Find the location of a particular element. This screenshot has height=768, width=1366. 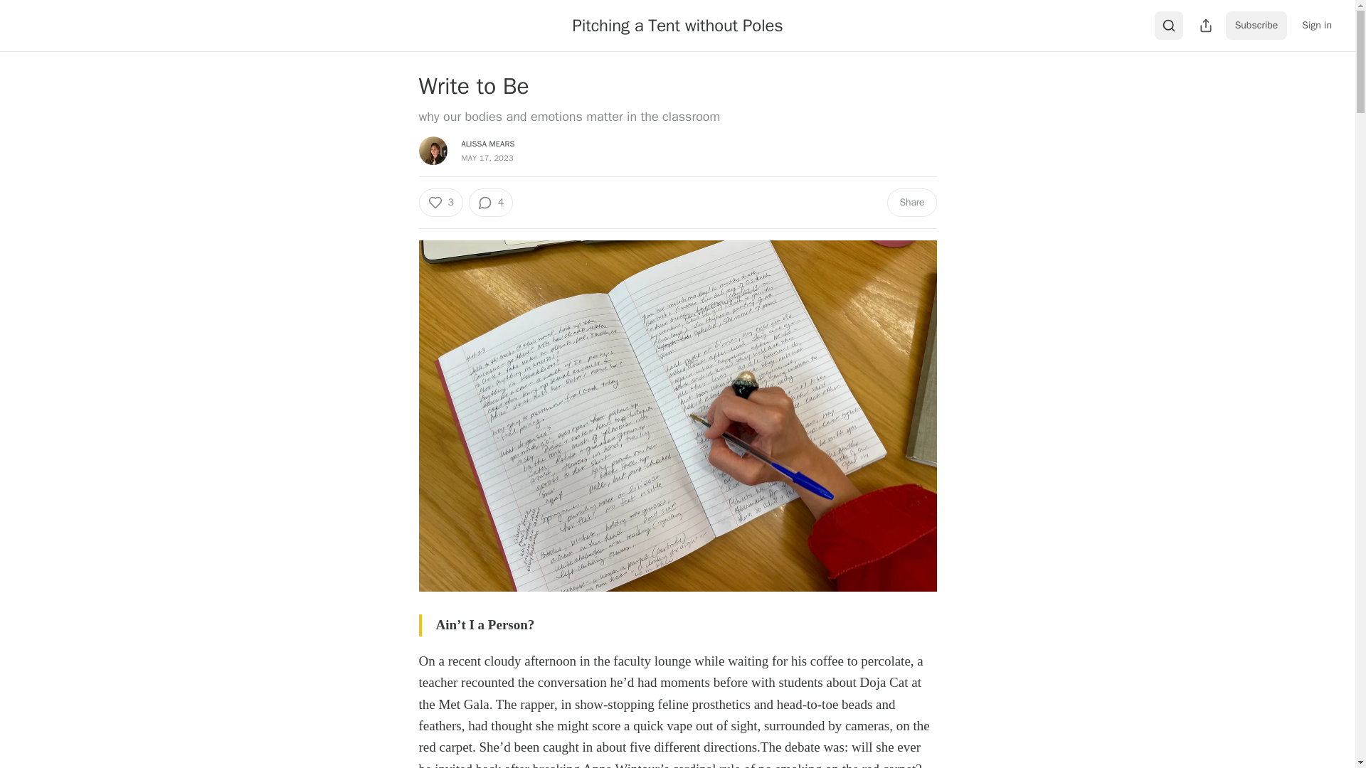

Subscribe is located at coordinates (1256, 26).